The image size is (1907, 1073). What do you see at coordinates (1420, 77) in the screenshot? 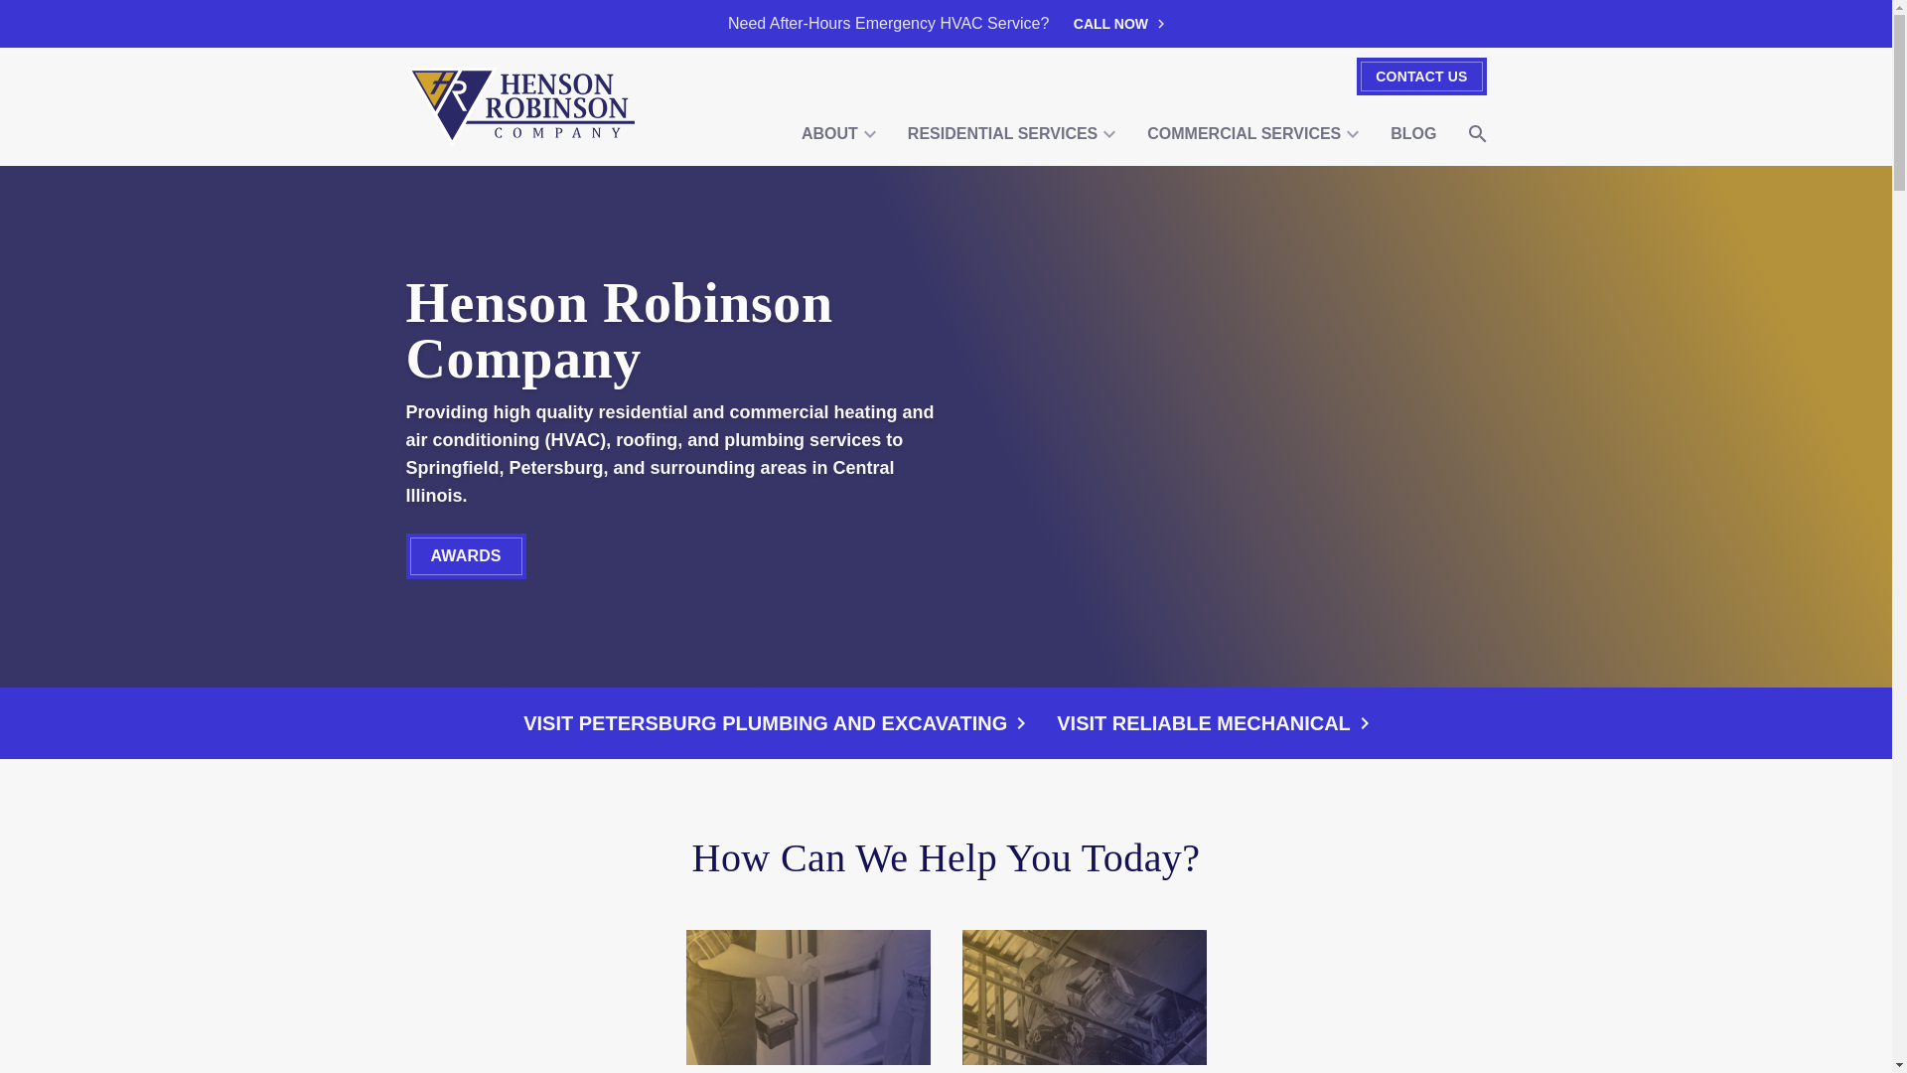
I see `CONTACT US` at bounding box center [1420, 77].